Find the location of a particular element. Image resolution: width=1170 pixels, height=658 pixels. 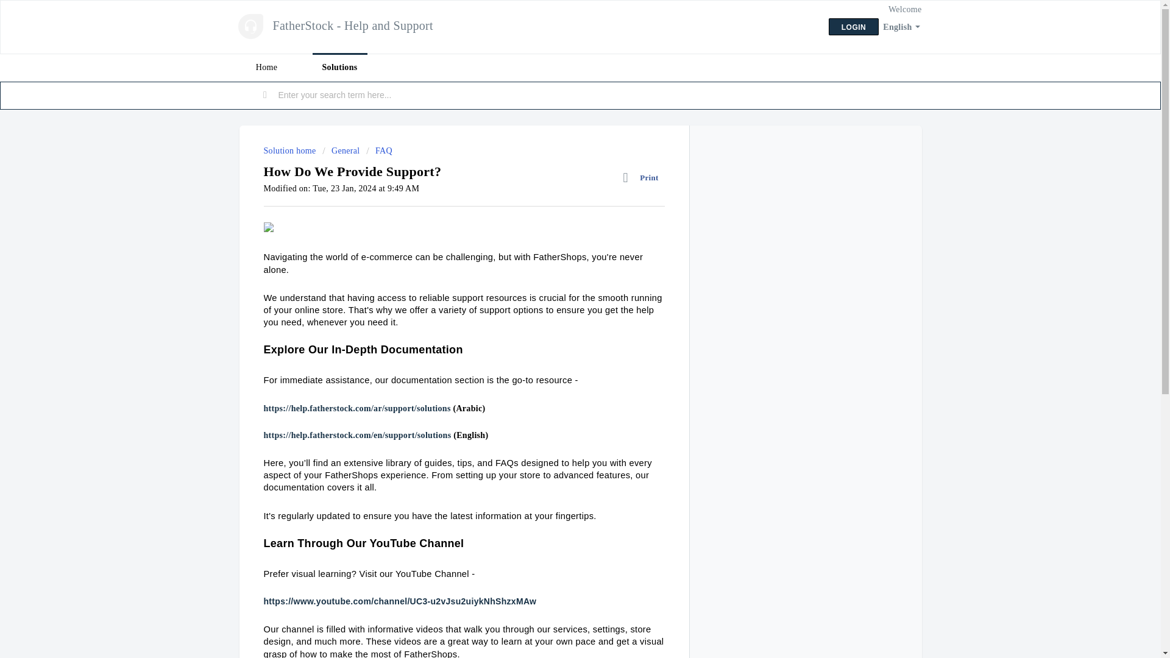

Home is located at coordinates (266, 67).